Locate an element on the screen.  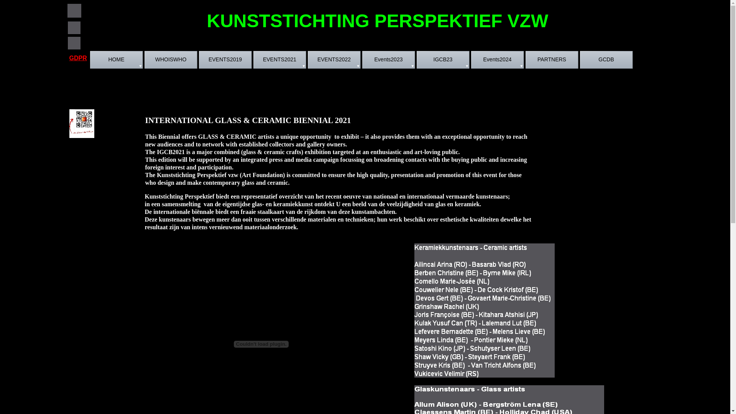
Events2024 is located at coordinates (498, 61).